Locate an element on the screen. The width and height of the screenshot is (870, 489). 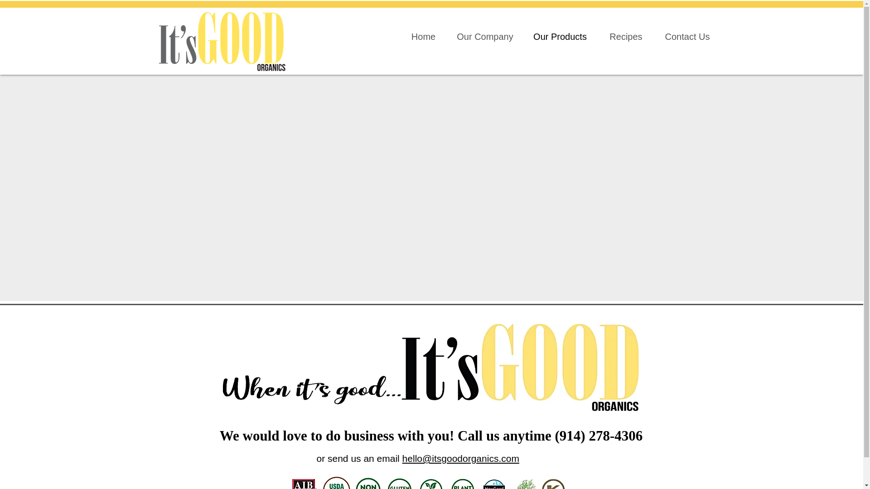
Contact Us is located at coordinates (687, 36).